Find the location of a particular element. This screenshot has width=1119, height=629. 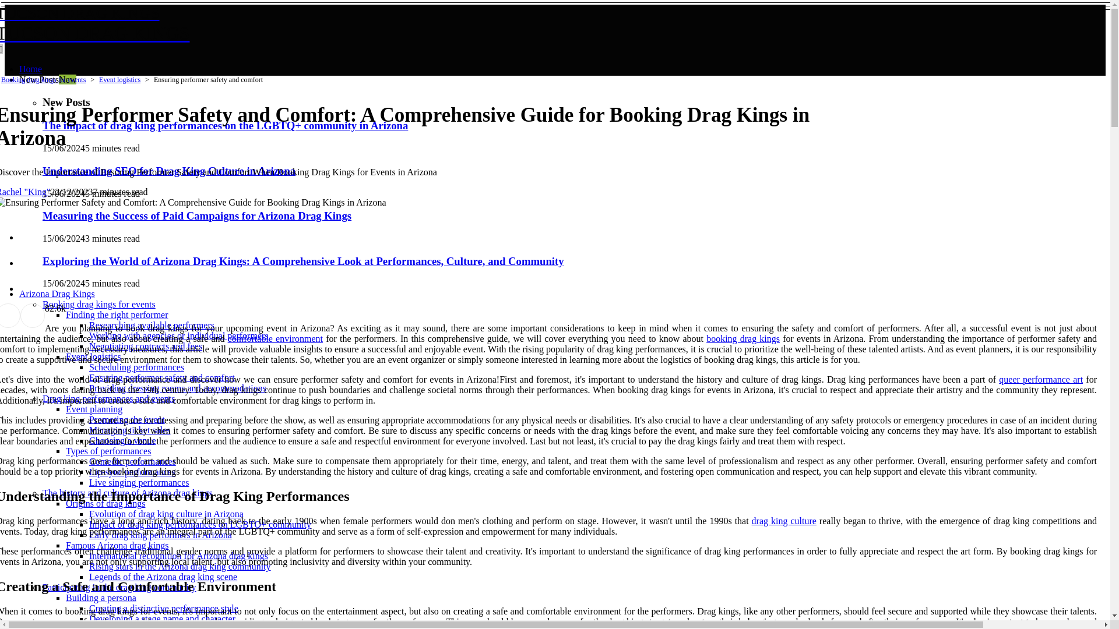

Providing dressing rooms and accommodations is located at coordinates (47, 79).